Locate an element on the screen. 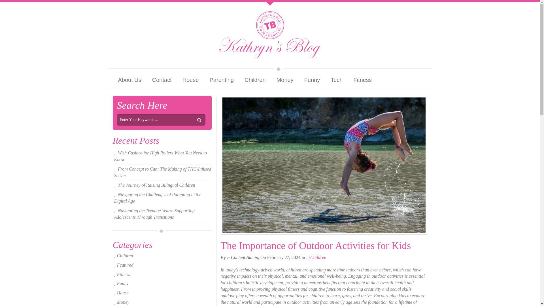  Contact is located at coordinates (162, 80).